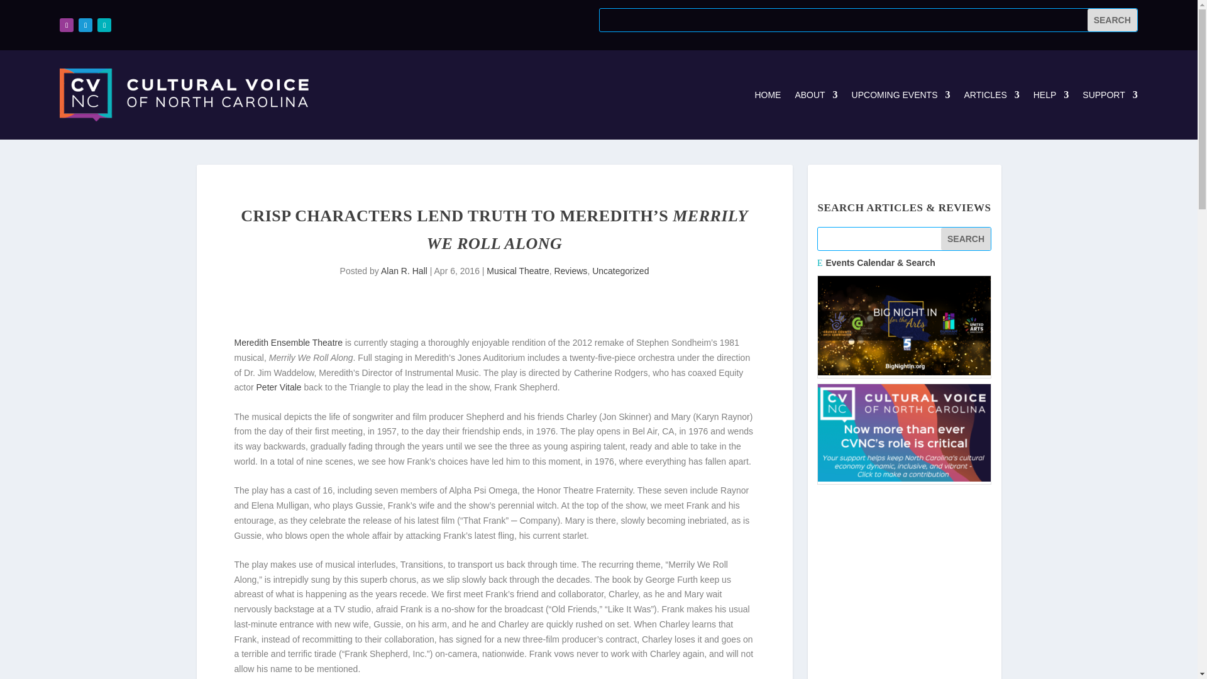  What do you see at coordinates (1110, 95) in the screenshot?
I see `SUPPORT` at bounding box center [1110, 95].